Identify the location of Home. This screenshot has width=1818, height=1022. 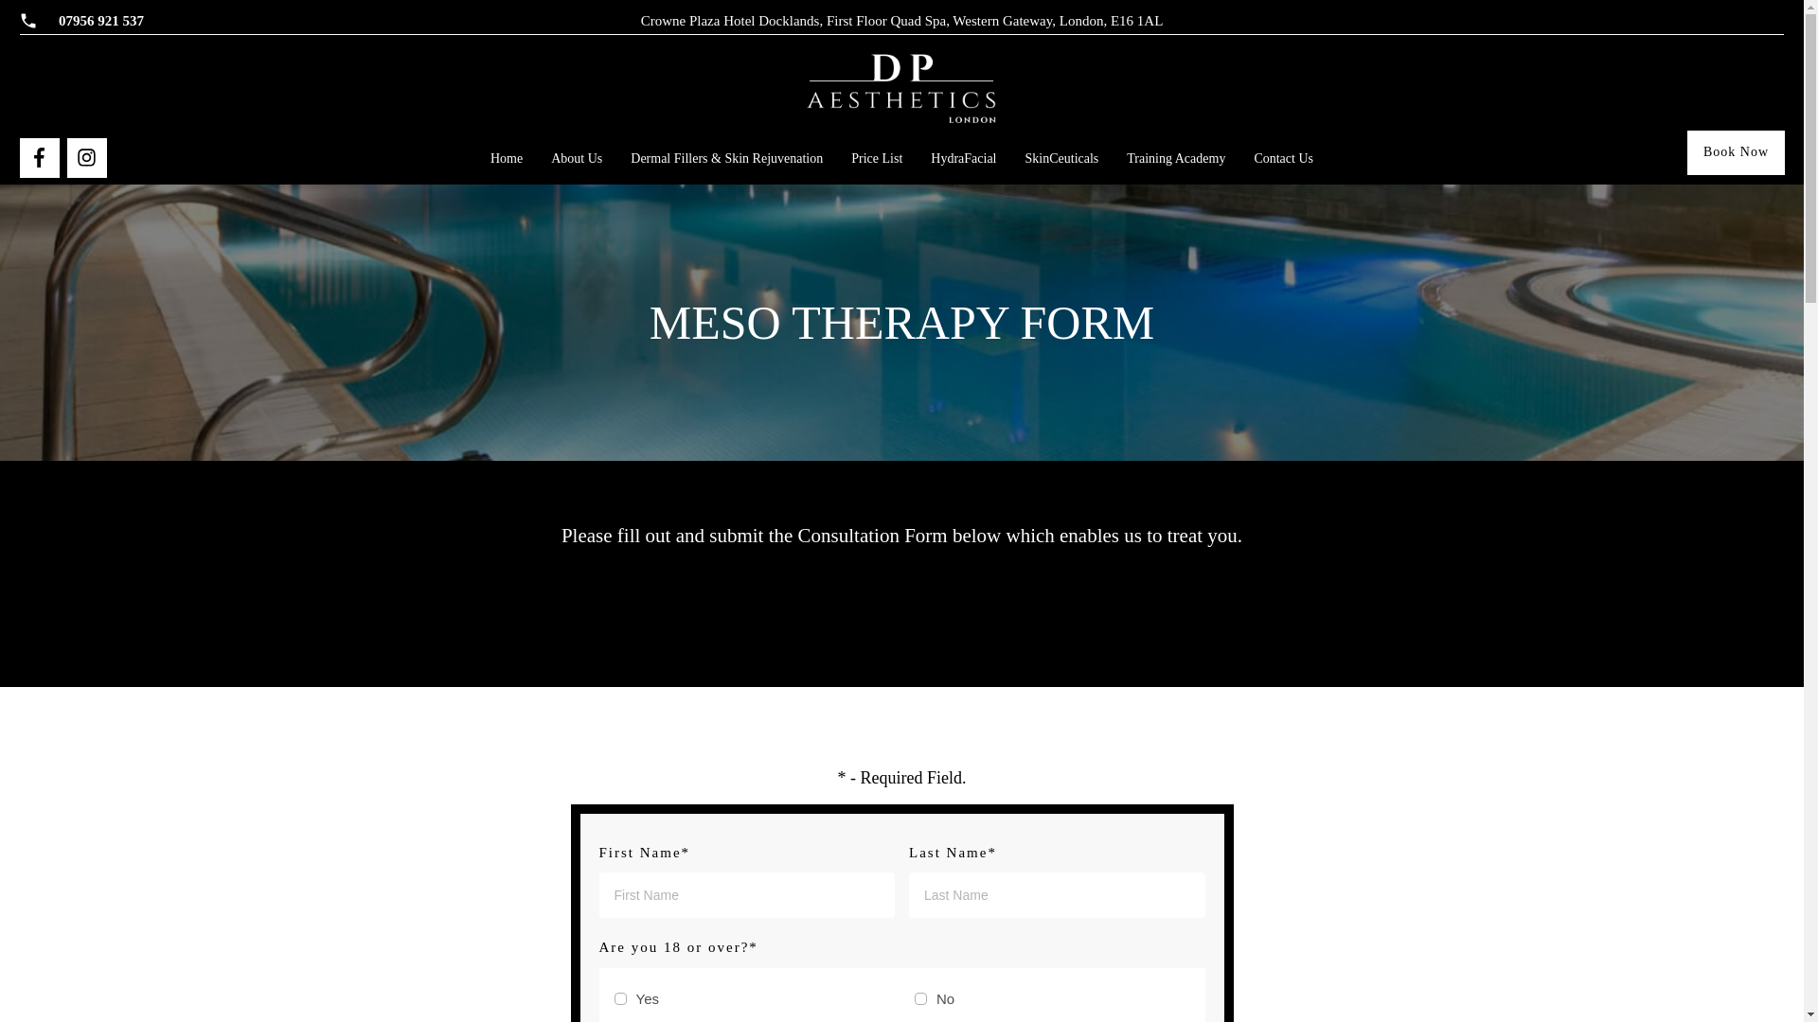
(507, 159).